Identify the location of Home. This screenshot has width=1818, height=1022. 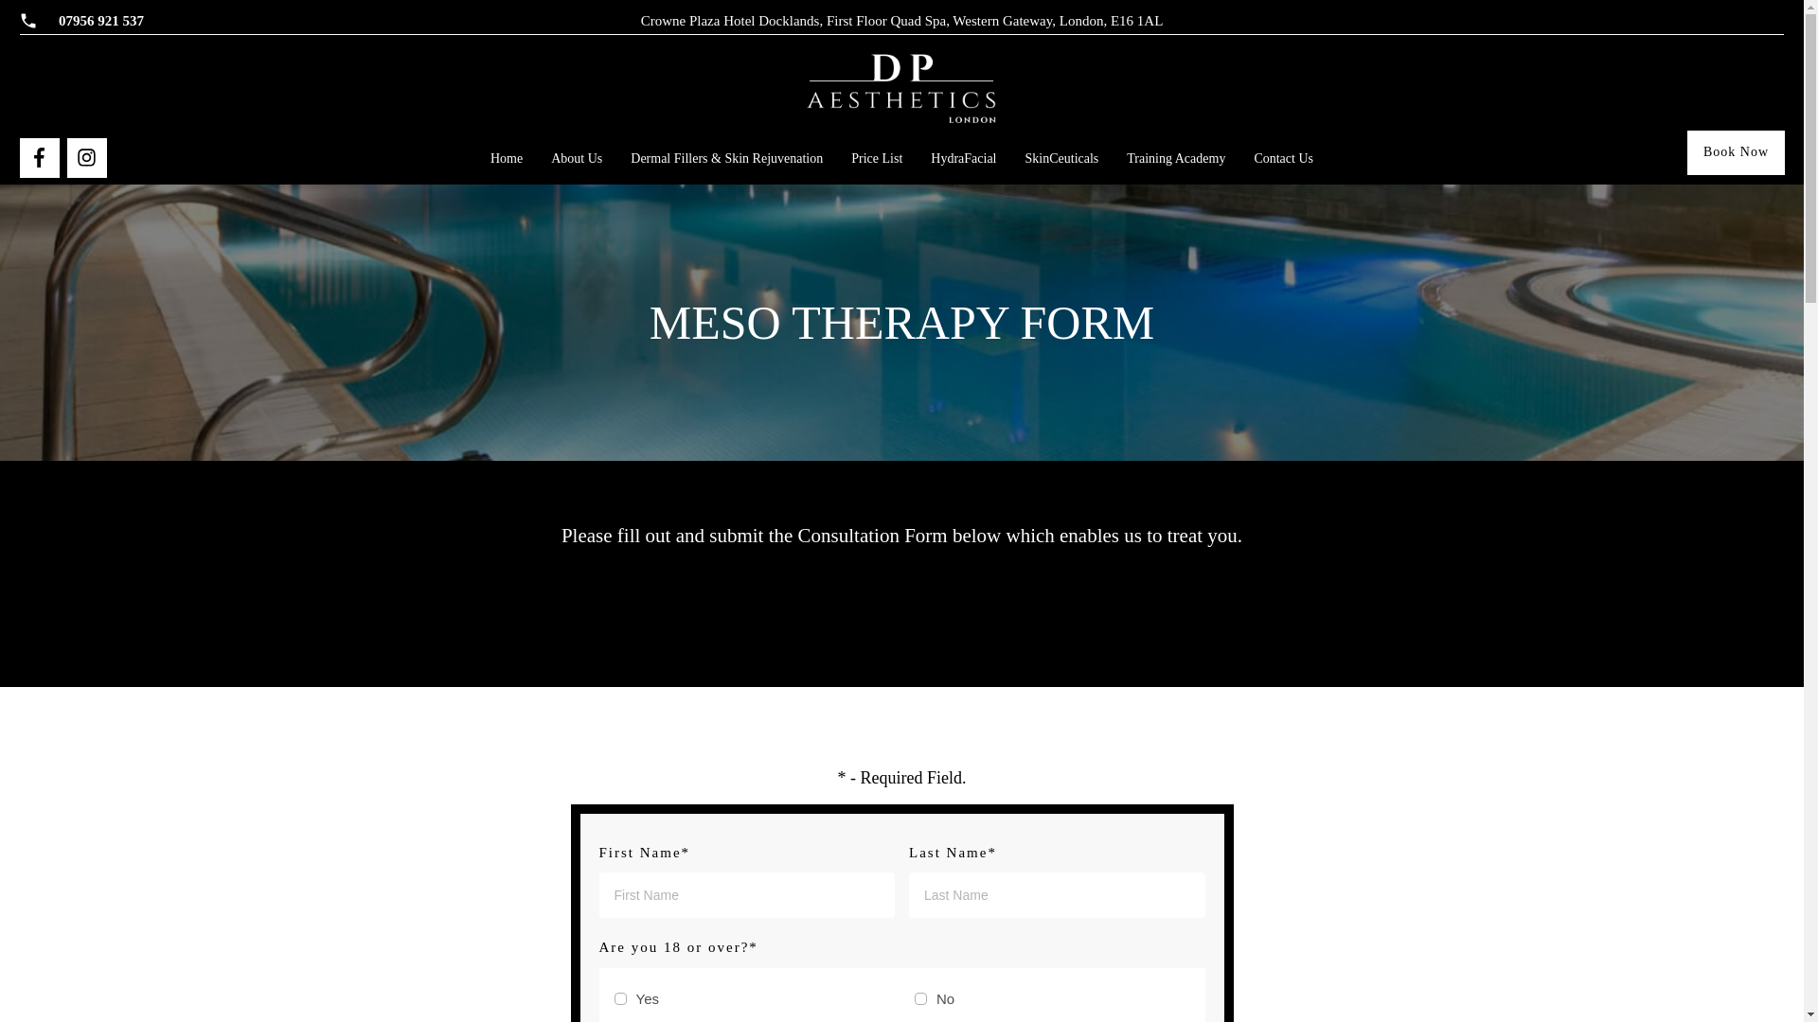
(507, 159).